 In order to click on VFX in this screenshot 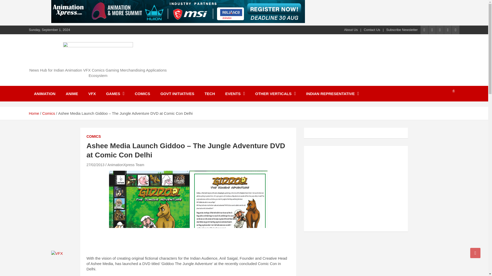, I will do `click(92, 94)`.